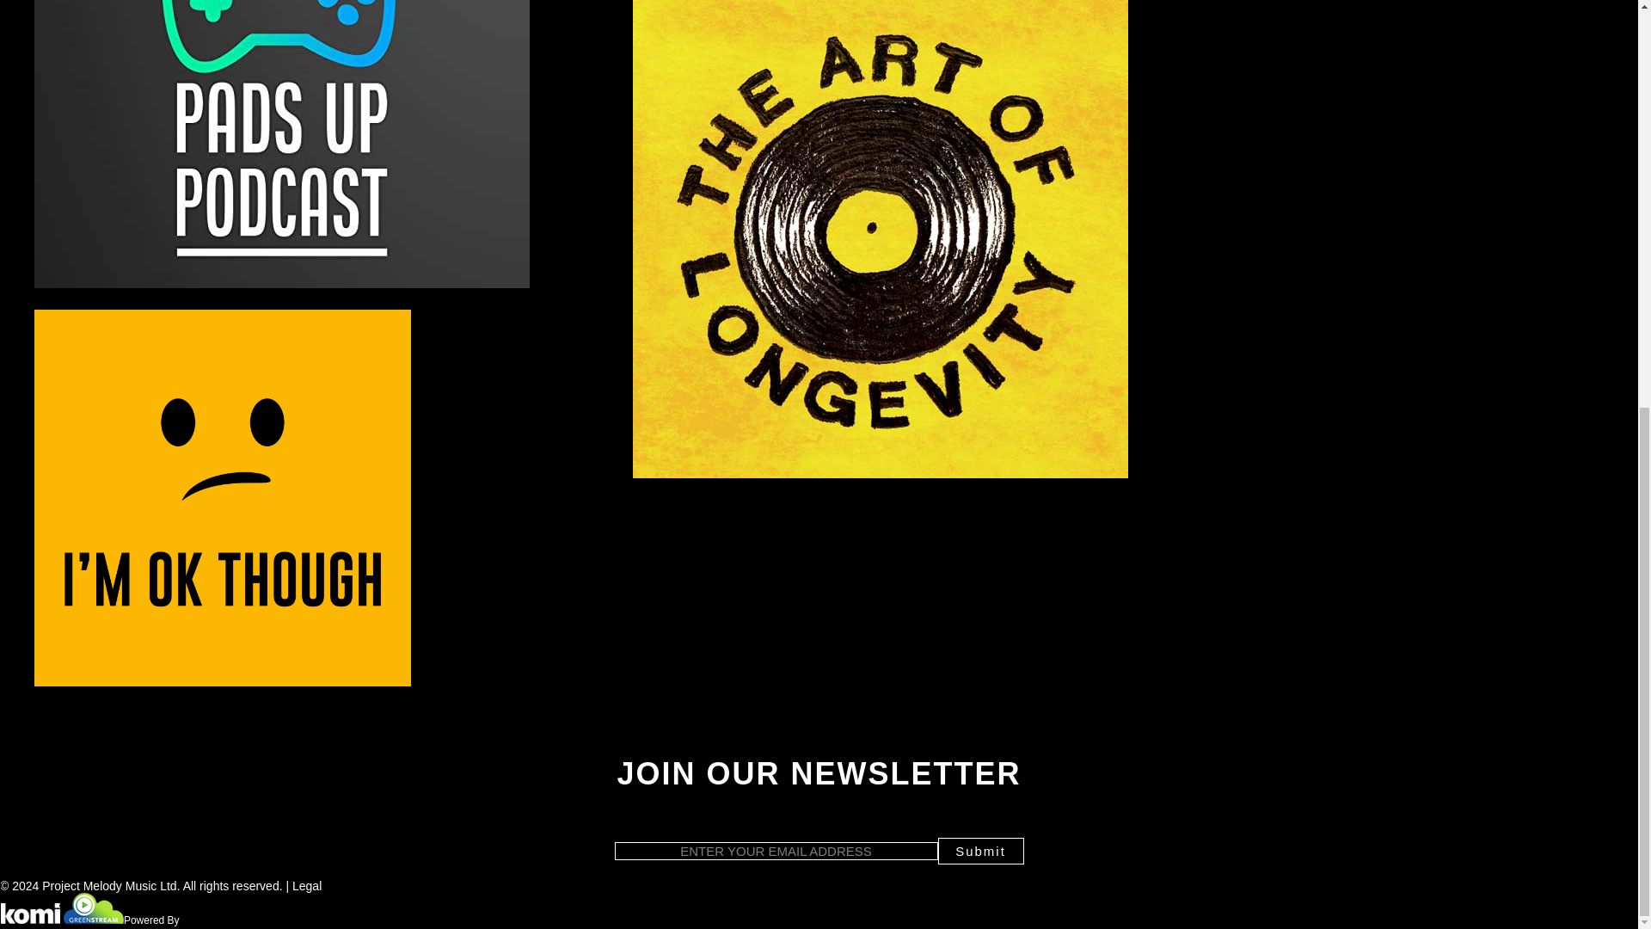 This screenshot has height=929, width=1651. I want to click on Powered By, so click(122, 919).